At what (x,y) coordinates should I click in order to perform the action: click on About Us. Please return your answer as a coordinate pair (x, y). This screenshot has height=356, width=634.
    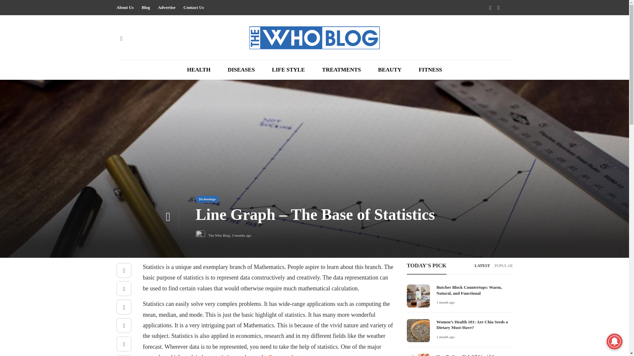
    Looking at the image, I should click on (124, 8).